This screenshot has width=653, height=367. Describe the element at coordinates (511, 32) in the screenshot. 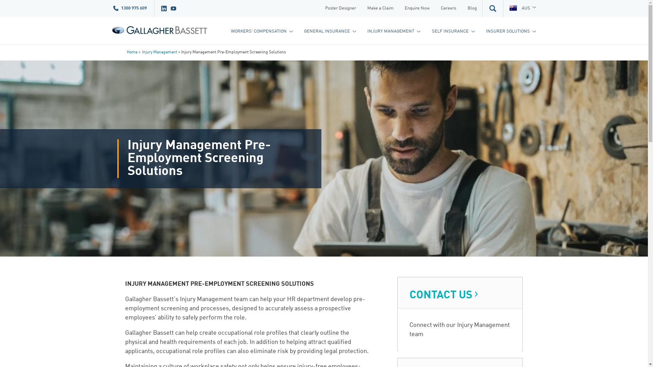

I see `INSURER SOLUTIONS` at that location.